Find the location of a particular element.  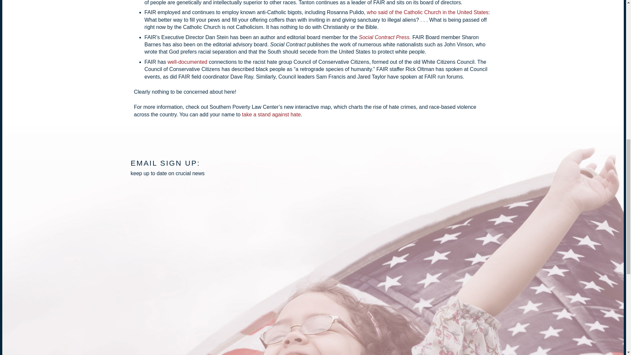

take a stand against hate is located at coordinates (271, 114).